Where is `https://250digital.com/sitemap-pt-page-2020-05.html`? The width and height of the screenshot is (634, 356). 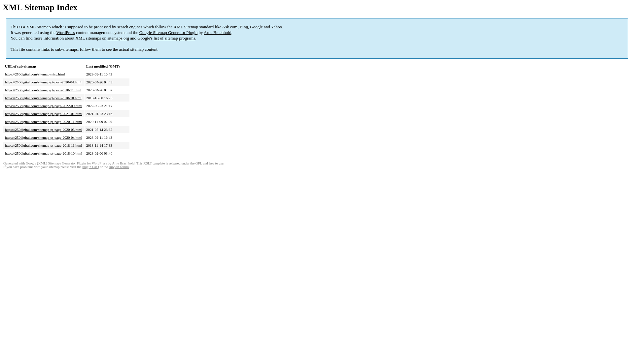
https://250digital.com/sitemap-pt-page-2020-05.html is located at coordinates (44, 130).